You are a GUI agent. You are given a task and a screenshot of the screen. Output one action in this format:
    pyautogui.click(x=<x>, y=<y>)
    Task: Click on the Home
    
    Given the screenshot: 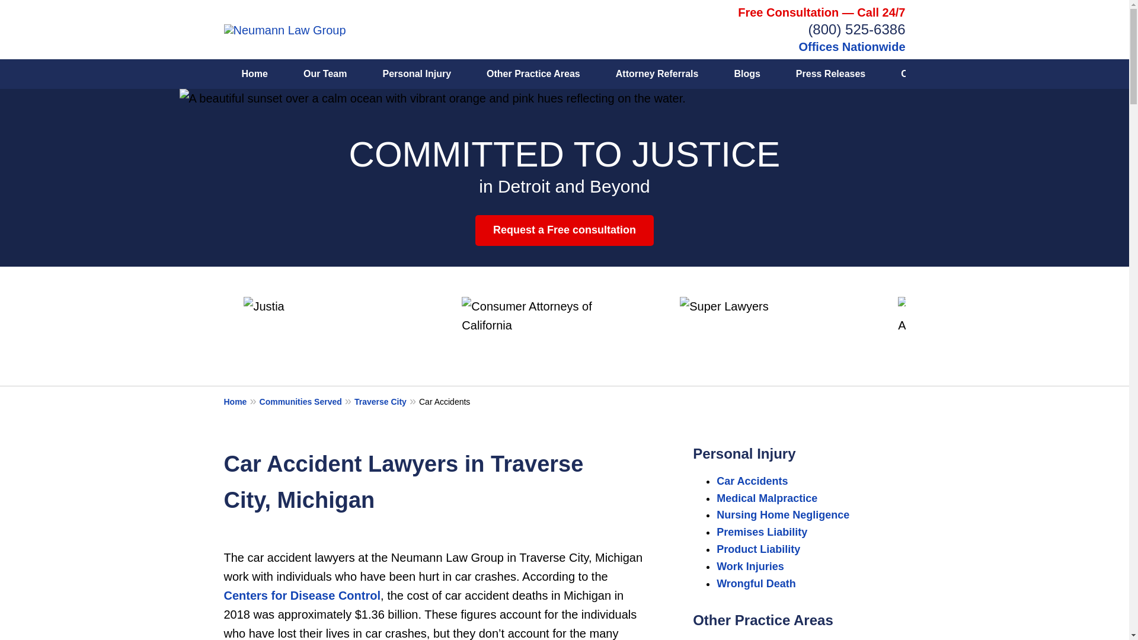 What is the action you would take?
    pyautogui.click(x=242, y=401)
    